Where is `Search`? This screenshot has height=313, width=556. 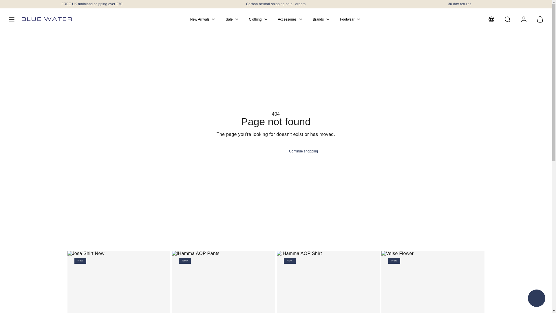 Search is located at coordinates (508, 19).